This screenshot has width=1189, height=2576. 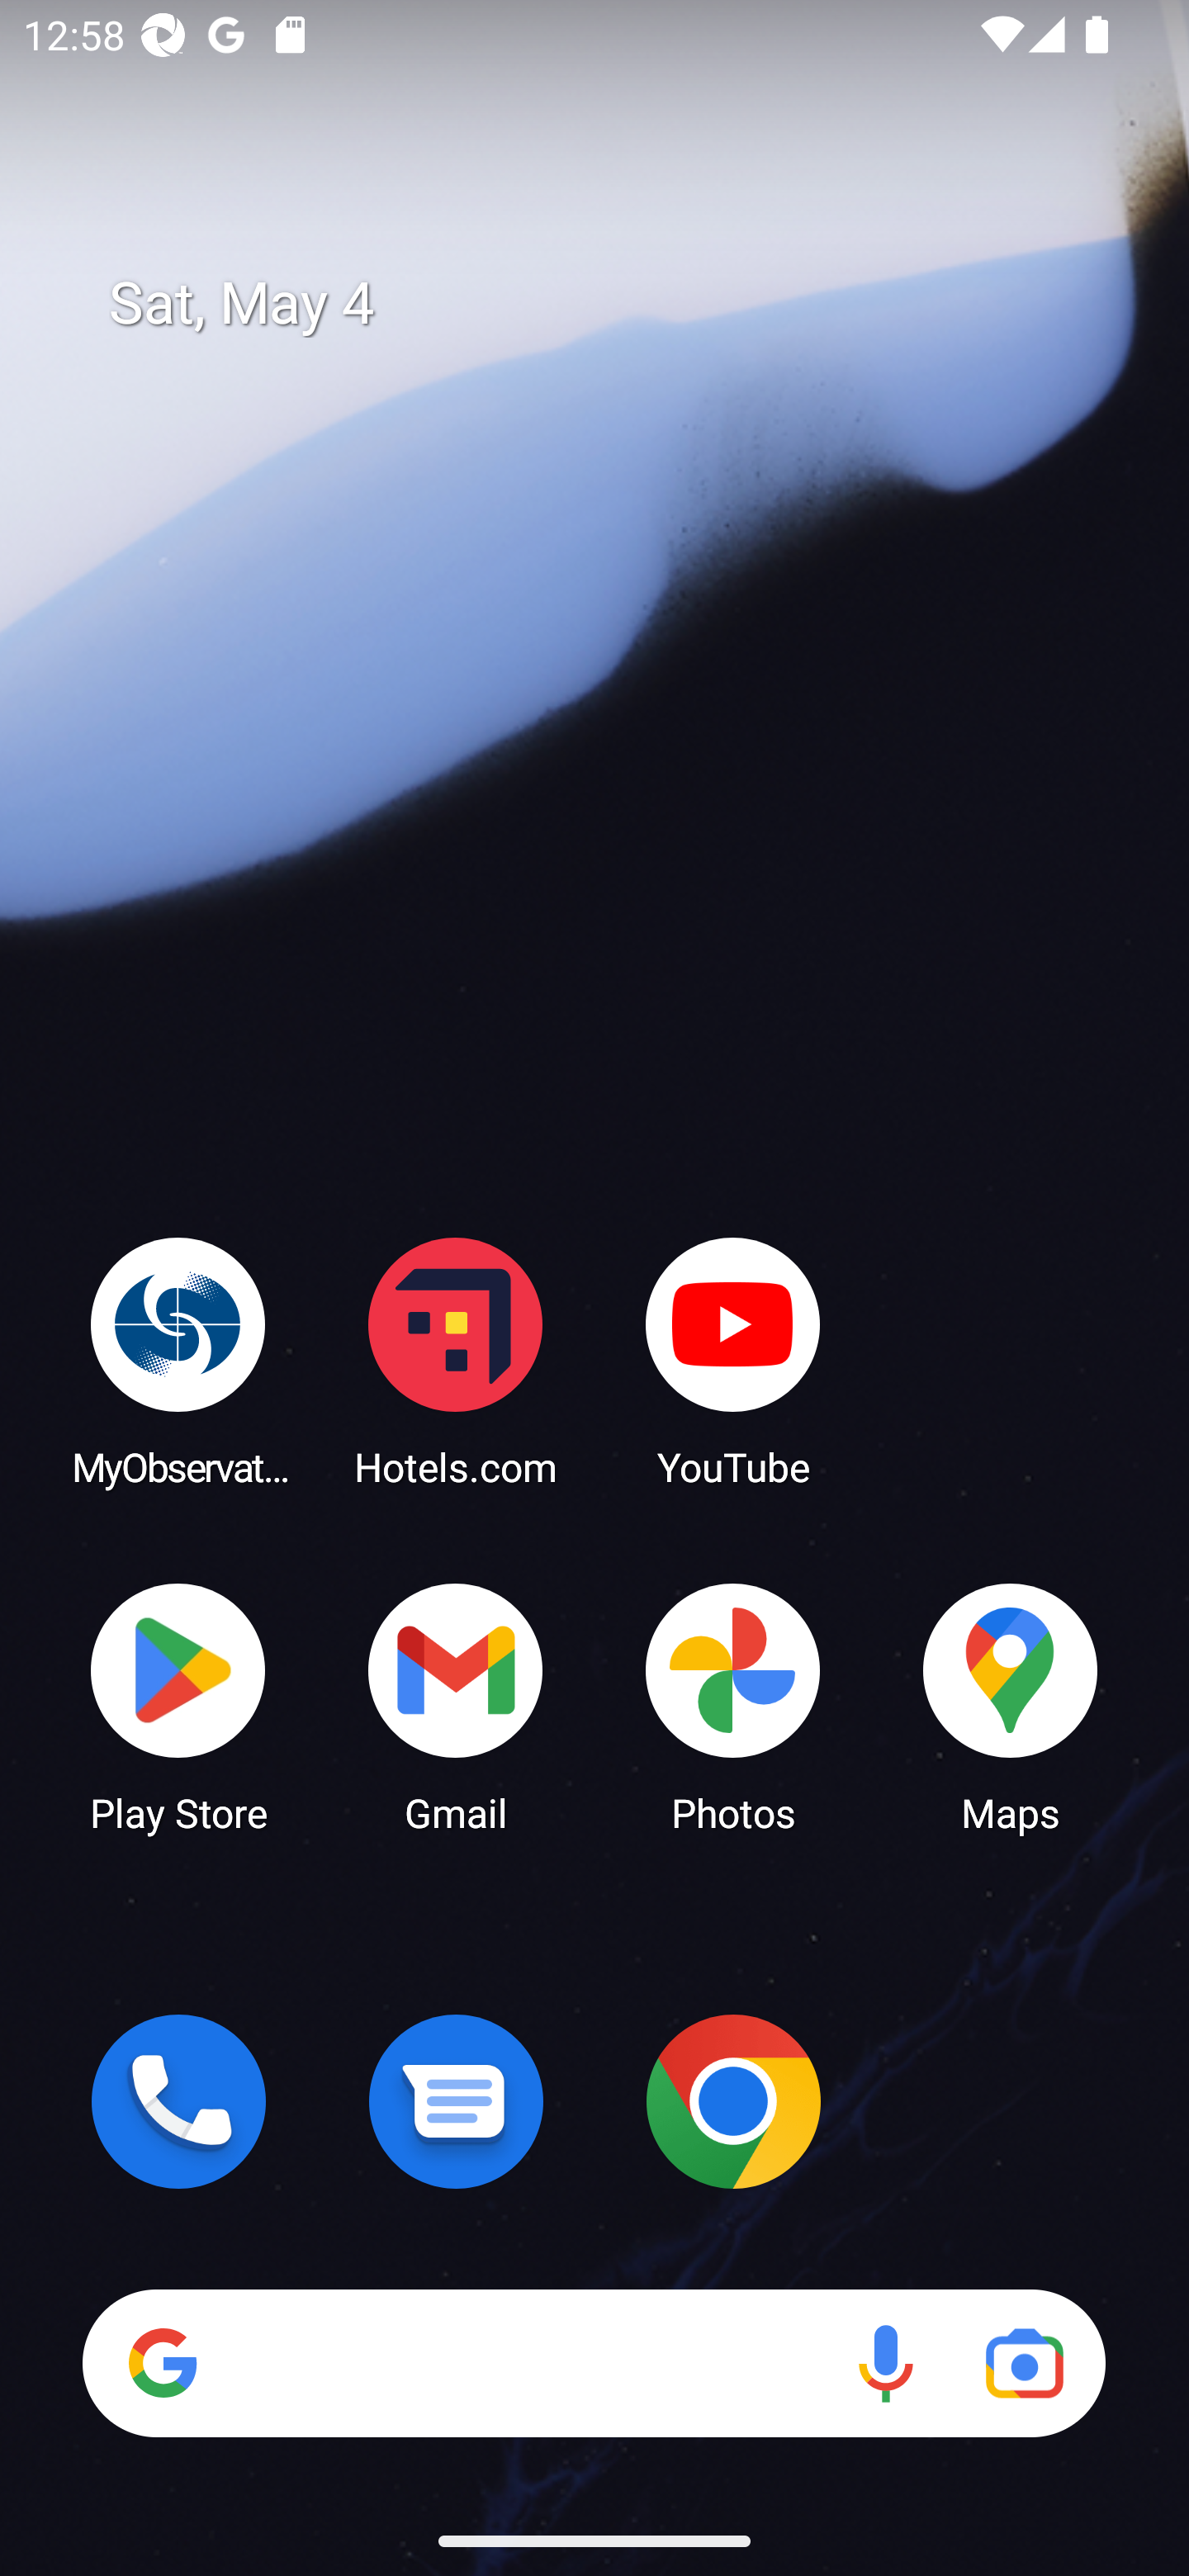 I want to click on MyObservatory, so click(x=178, y=1361).